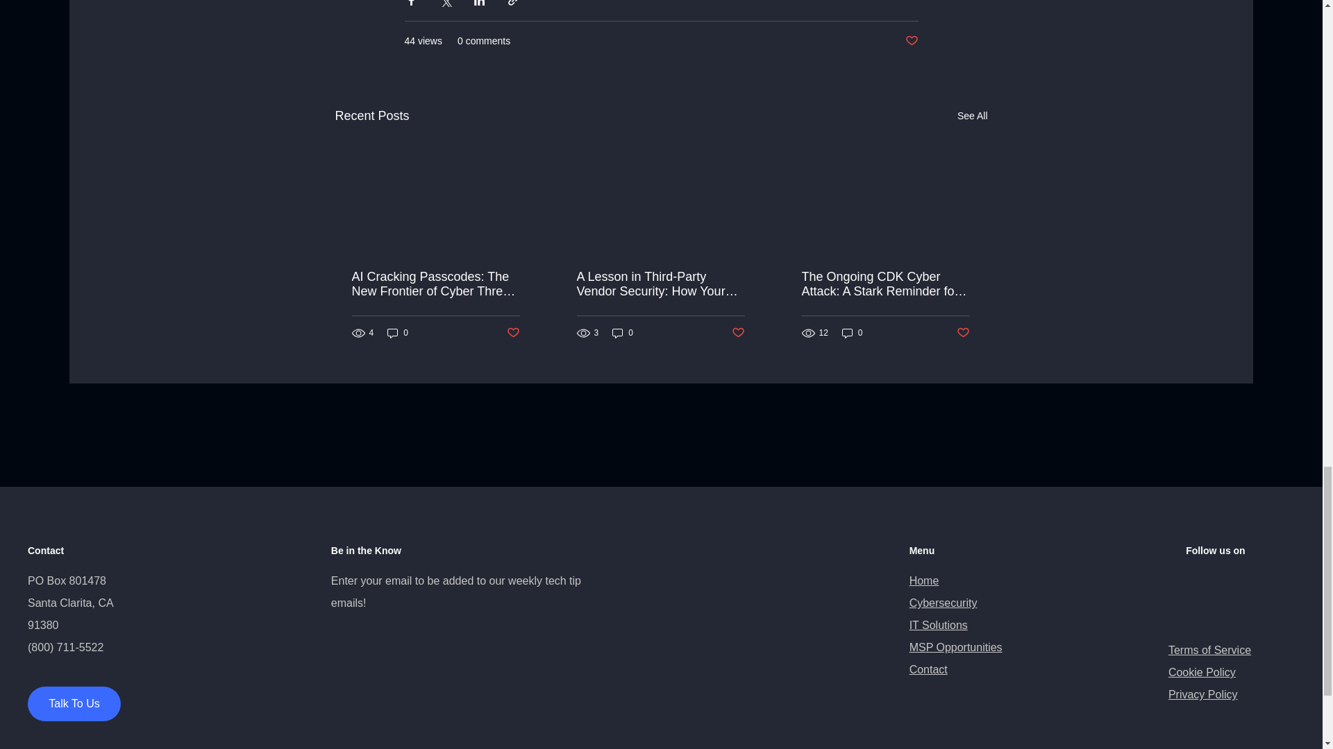  What do you see at coordinates (911, 41) in the screenshot?
I see `Post not marked as liked` at bounding box center [911, 41].